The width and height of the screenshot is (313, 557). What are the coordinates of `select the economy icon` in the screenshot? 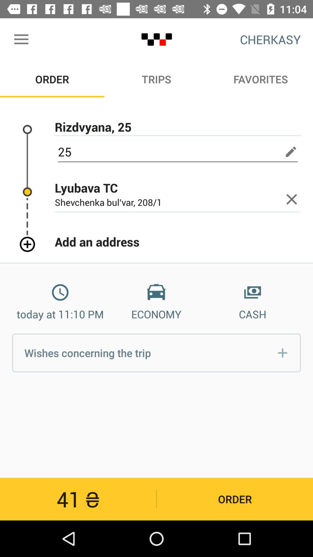 It's located at (156, 292).